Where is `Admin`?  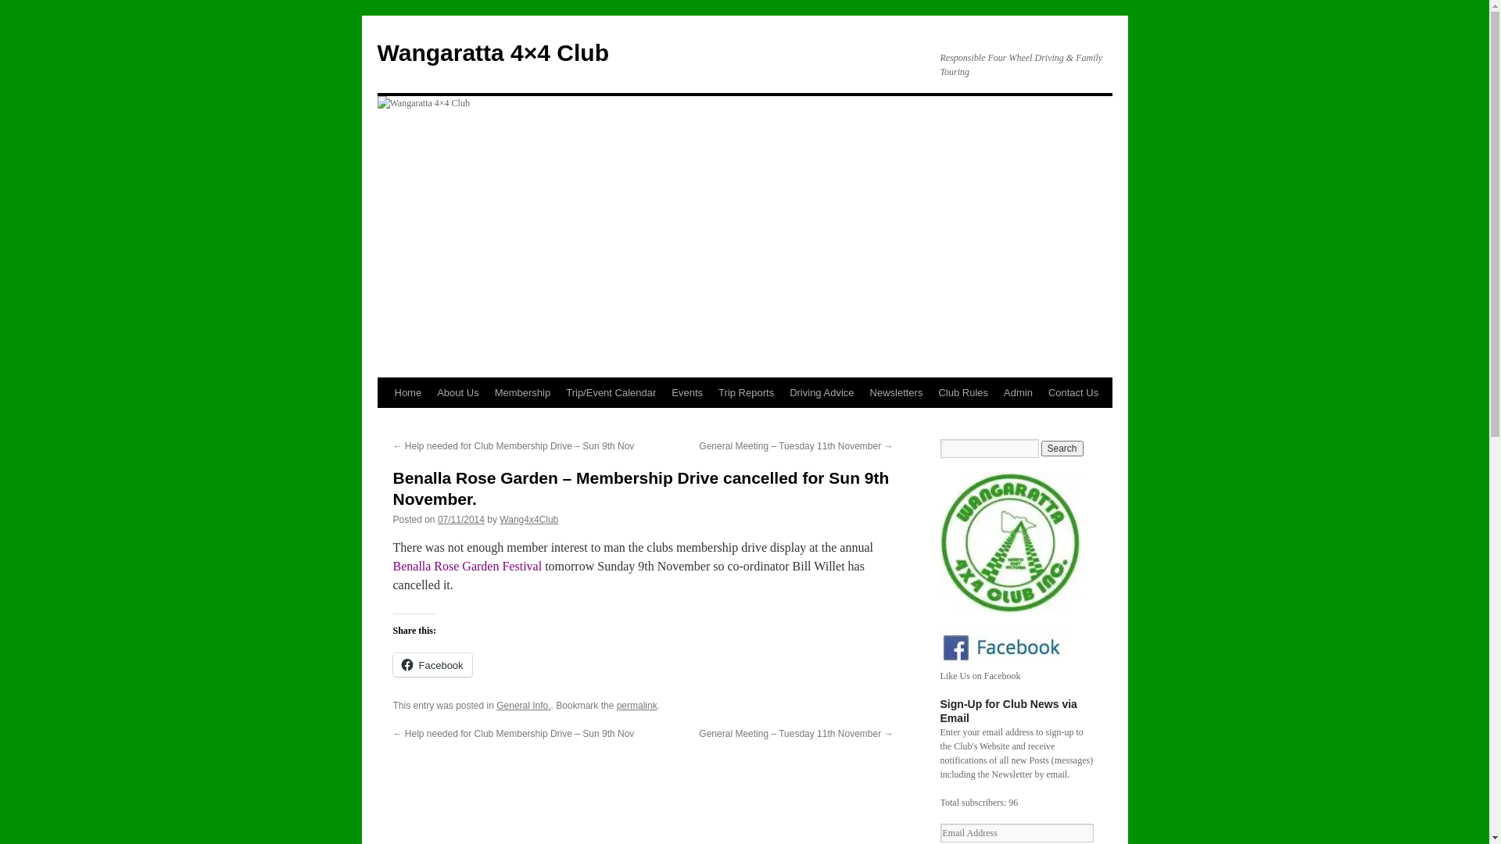
Admin is located at coordinates (1018, 393).